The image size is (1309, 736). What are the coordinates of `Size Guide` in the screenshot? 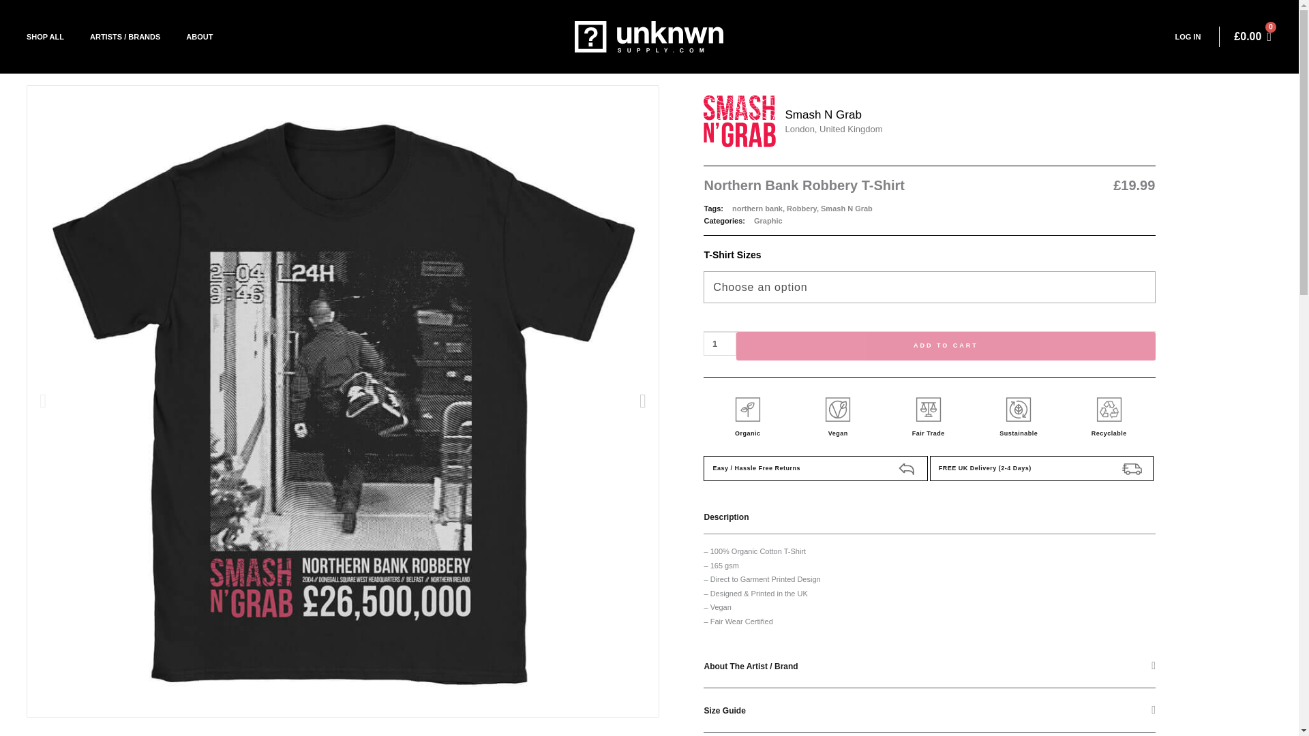 It's located at (724, 710).